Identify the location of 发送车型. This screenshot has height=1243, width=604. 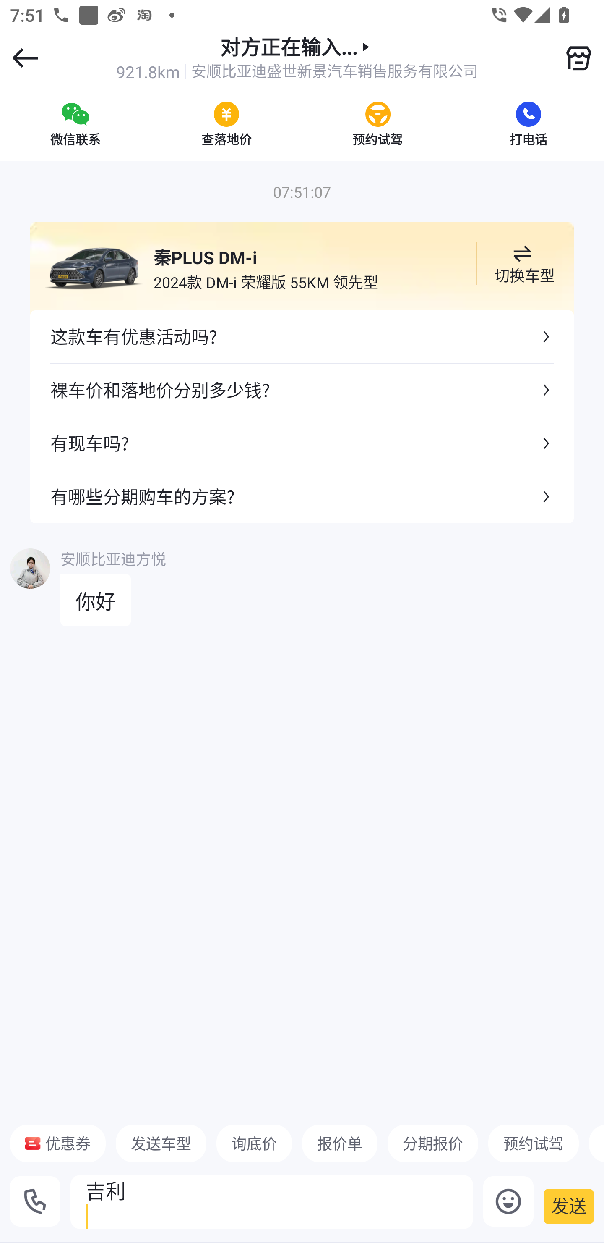
(161, 1143).